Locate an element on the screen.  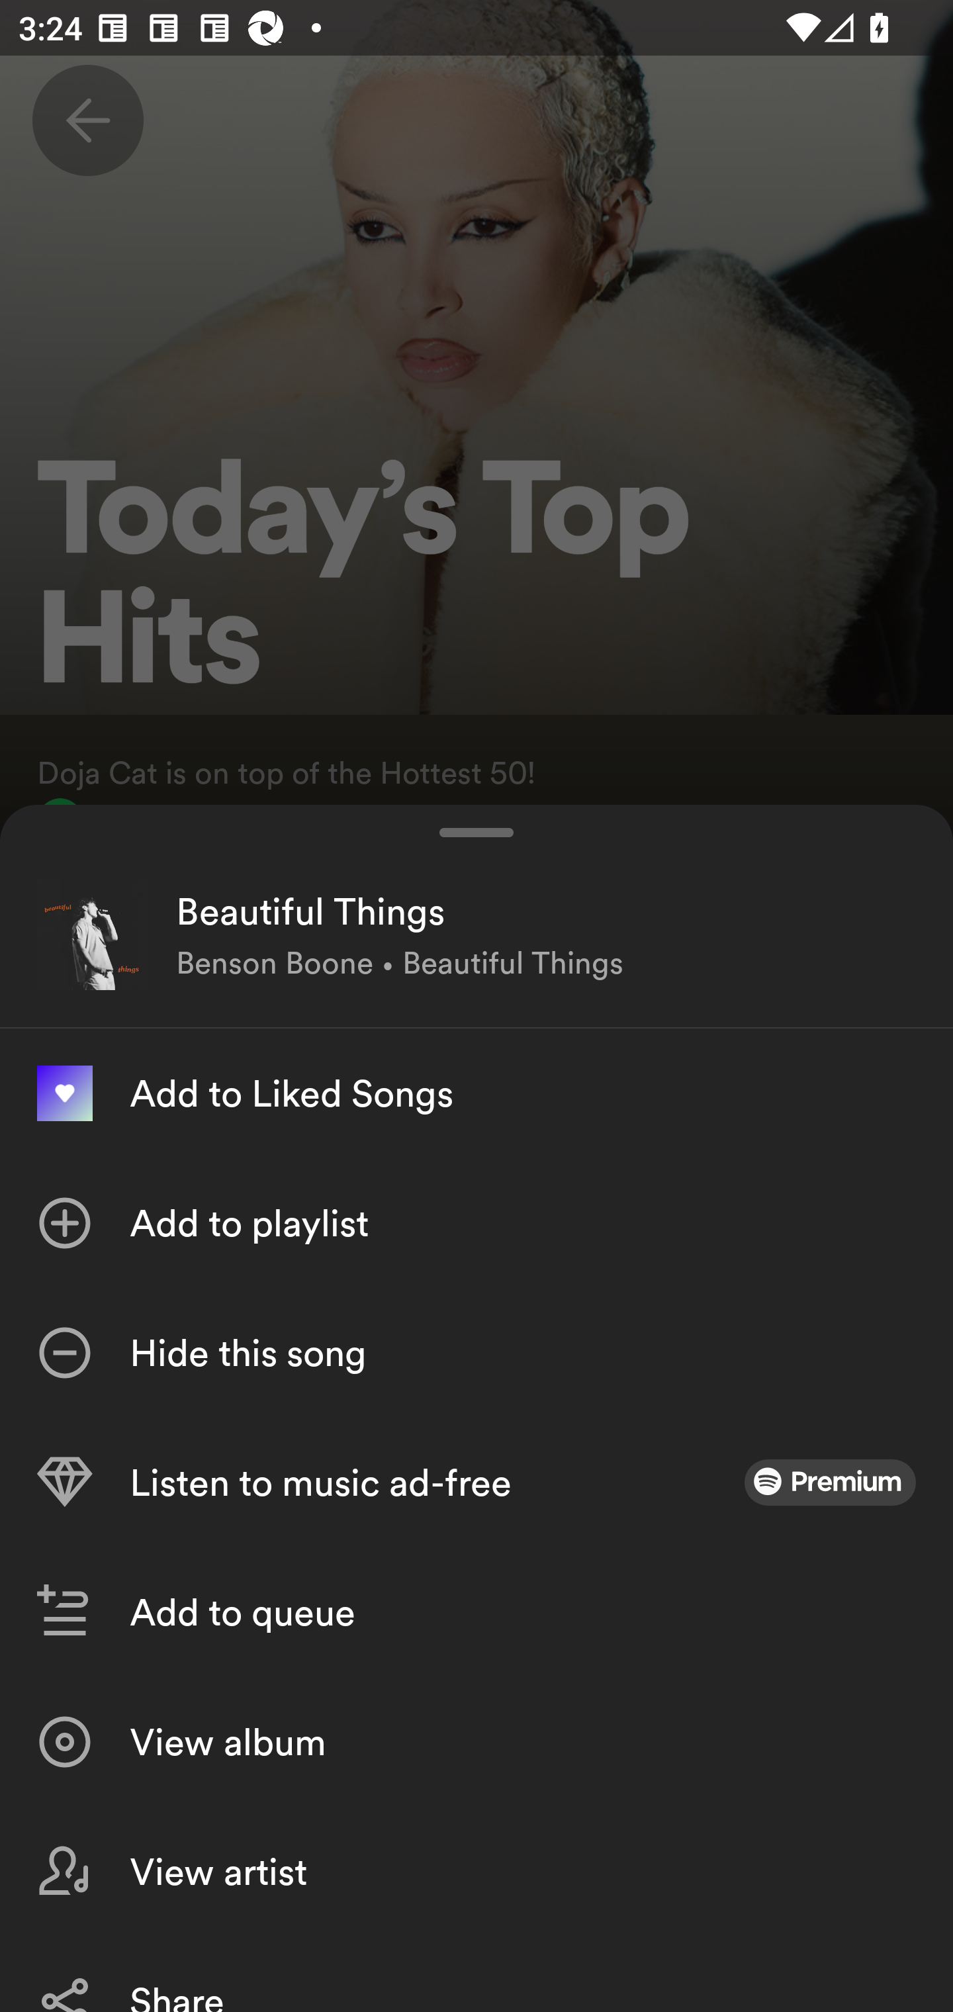
Add to queue is located at coordinates (476, 1612).